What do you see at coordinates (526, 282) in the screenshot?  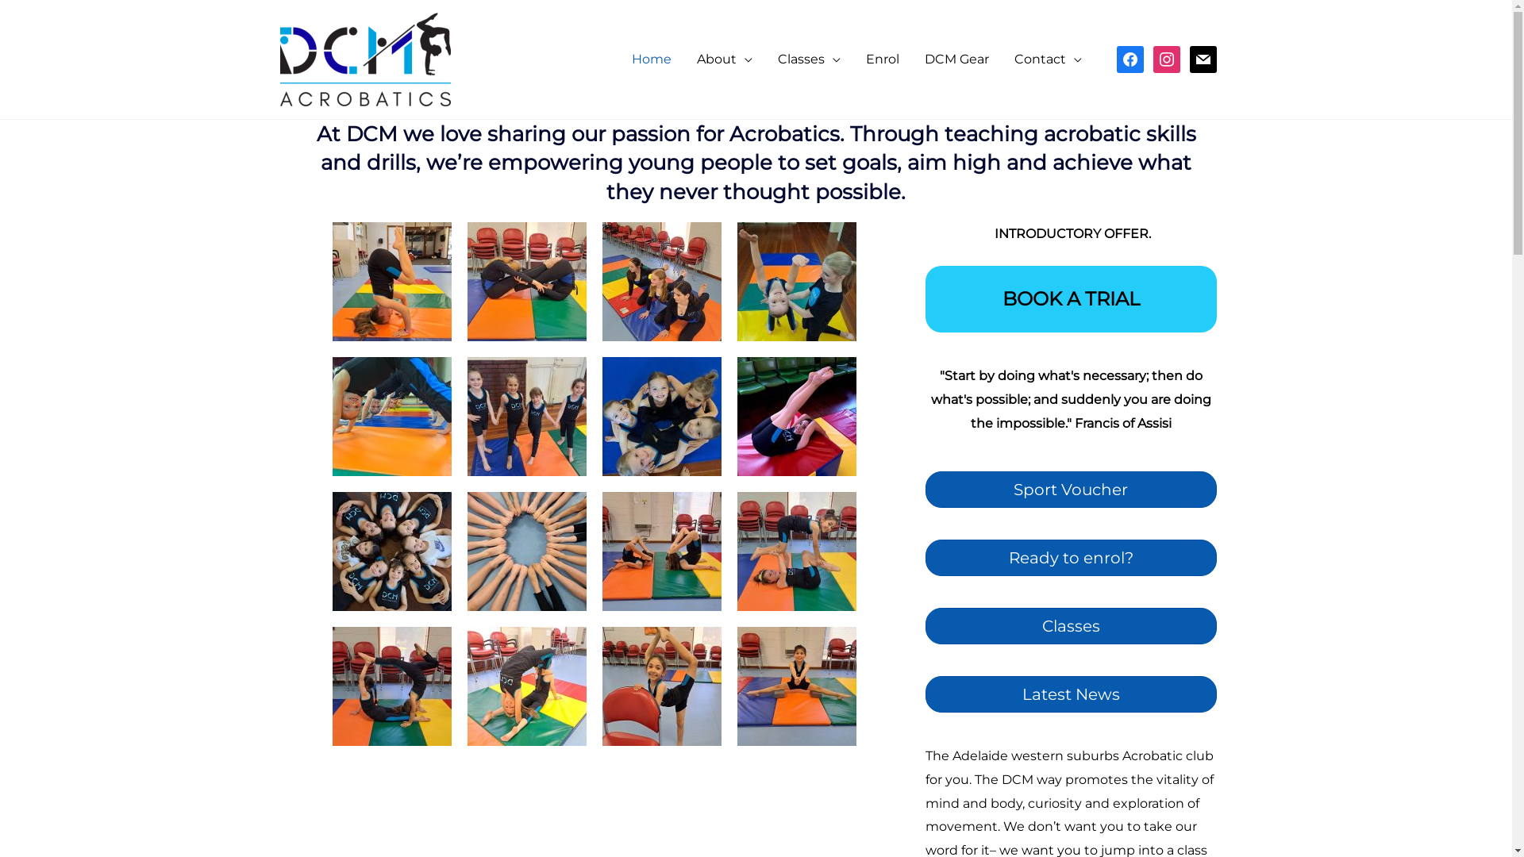 I see `9` at bounding box center [526, 282].